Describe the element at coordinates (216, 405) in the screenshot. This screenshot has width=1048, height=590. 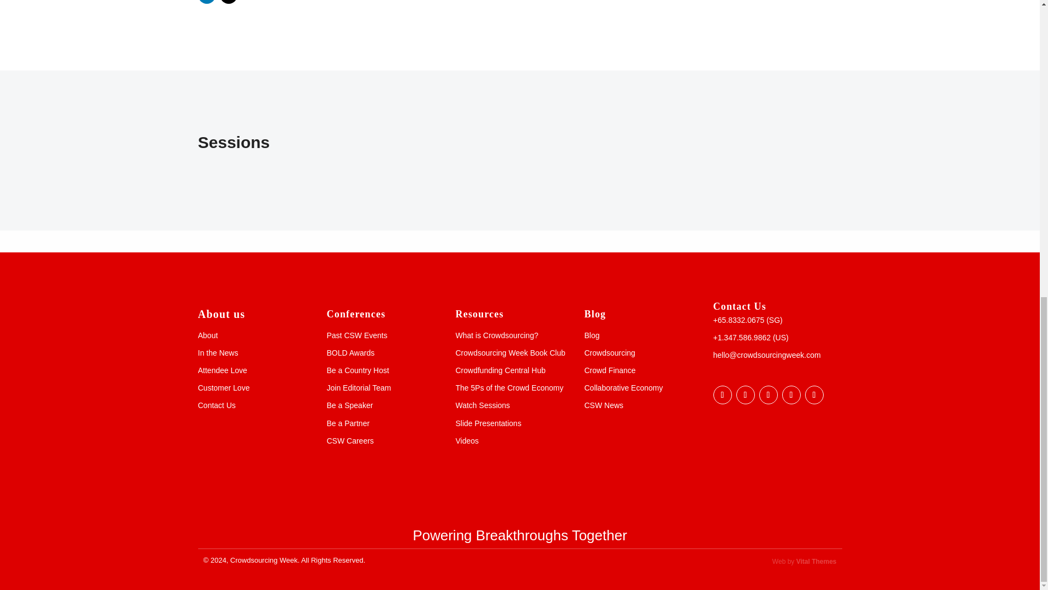
I see `Contact Us` at that location.